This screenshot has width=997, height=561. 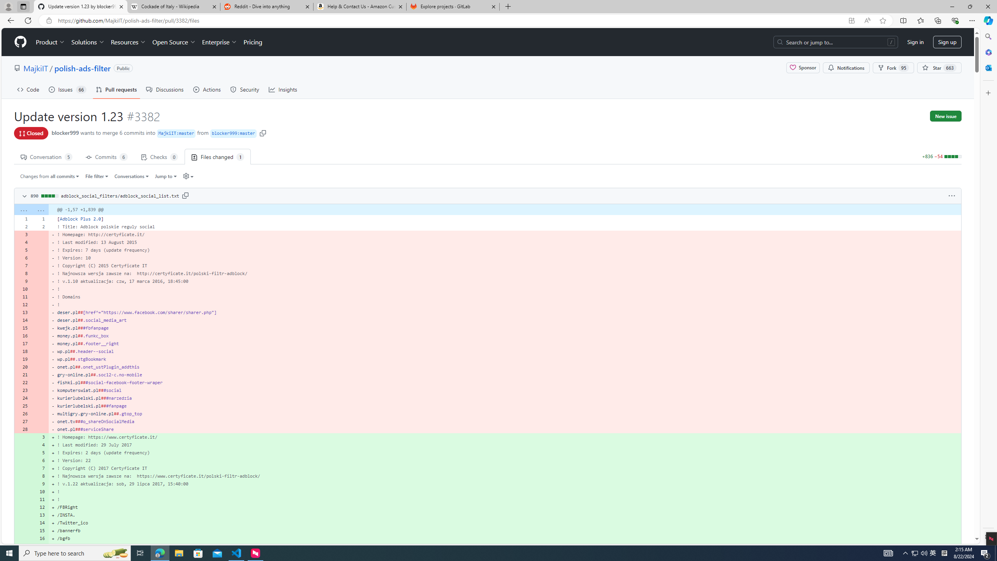 I want to click on 16, so click(x=40, y=538).